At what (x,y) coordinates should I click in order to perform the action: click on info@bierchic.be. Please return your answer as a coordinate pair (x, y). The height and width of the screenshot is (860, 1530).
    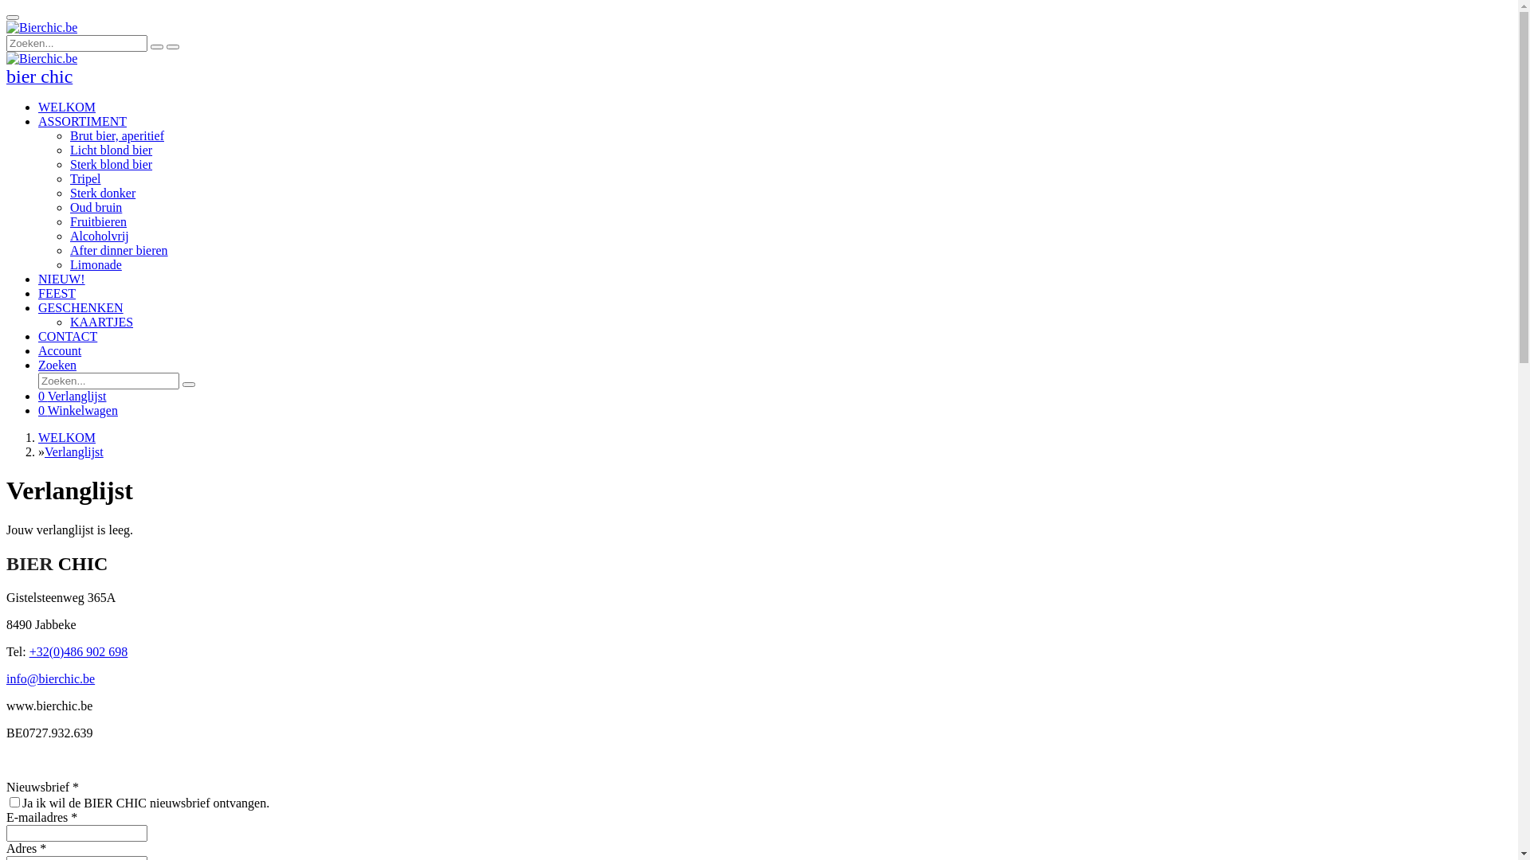
    Looking at the image, I should click on (51, 678).